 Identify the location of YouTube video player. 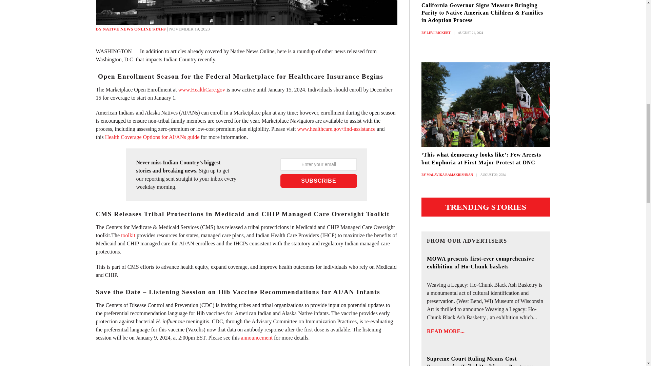
(246, 357).